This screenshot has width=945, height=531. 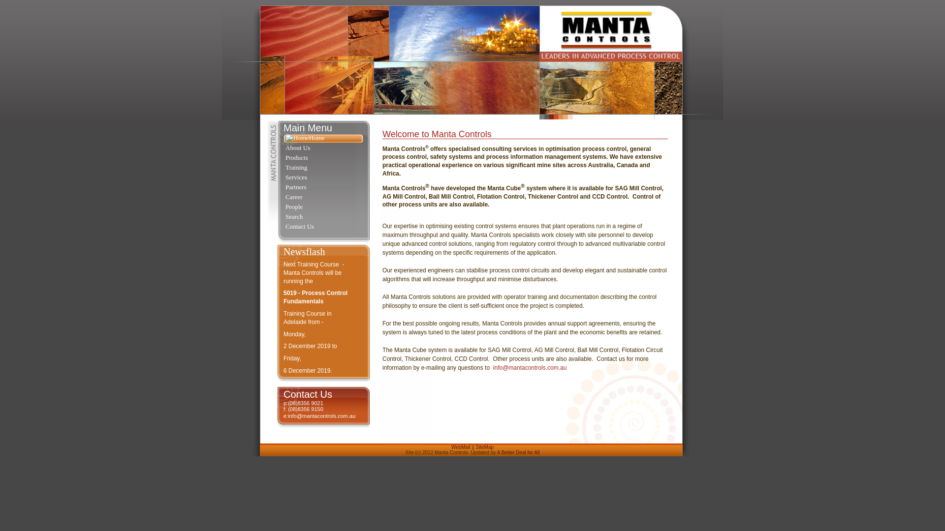 What do you see at coordinates (324, 139) in the screenshot?
I see `Home` at bounding box center [324, 139].